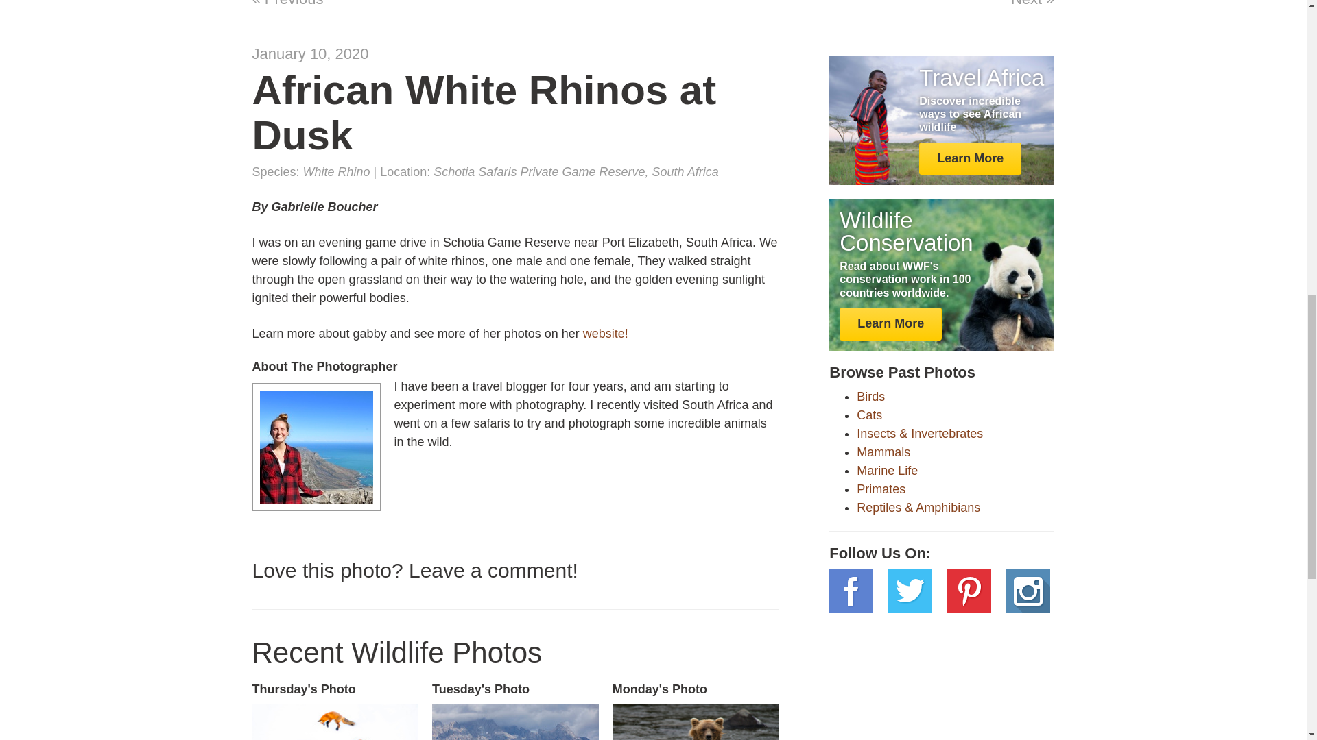 Image resolution: width=1317 pixels, height=740 pixels. Describe the element at coordinates (881, 489) in the screenshot. I see `website!` at that location.